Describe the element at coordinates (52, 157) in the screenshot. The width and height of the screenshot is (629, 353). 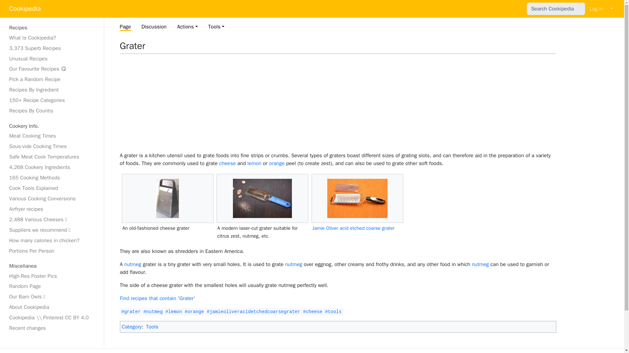
I see `Safe Meat Cook Temperatures` at that location.